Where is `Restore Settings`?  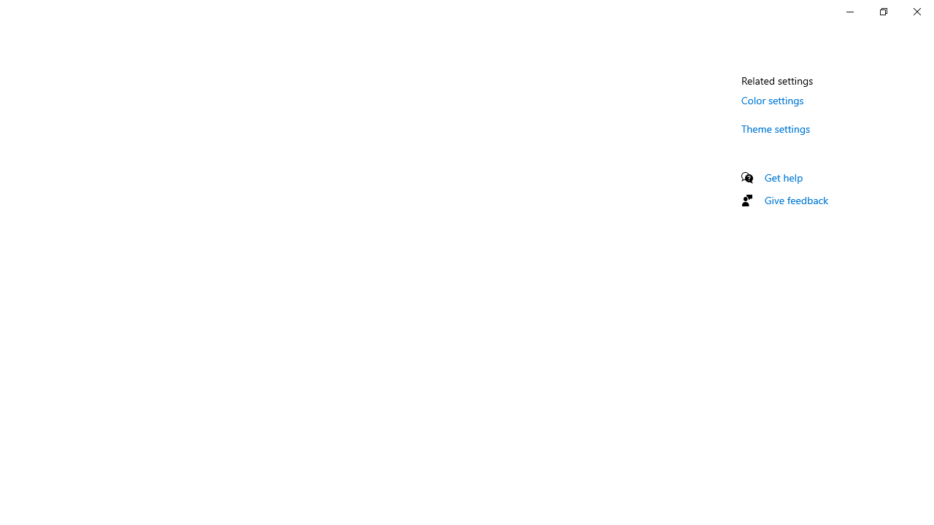
Restore Settings is located at coordinates (883, 12).